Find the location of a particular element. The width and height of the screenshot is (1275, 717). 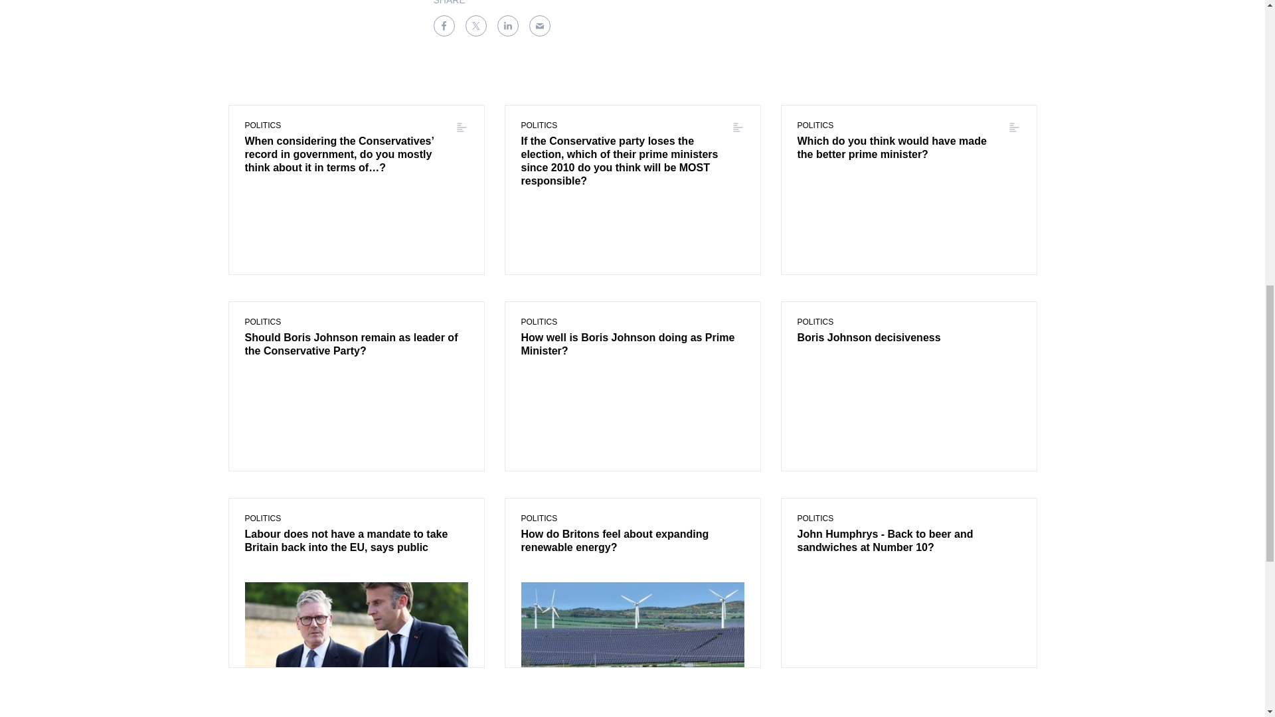

How do Britons feel about expanding renewable energy? is located at coordinates (632, 542).